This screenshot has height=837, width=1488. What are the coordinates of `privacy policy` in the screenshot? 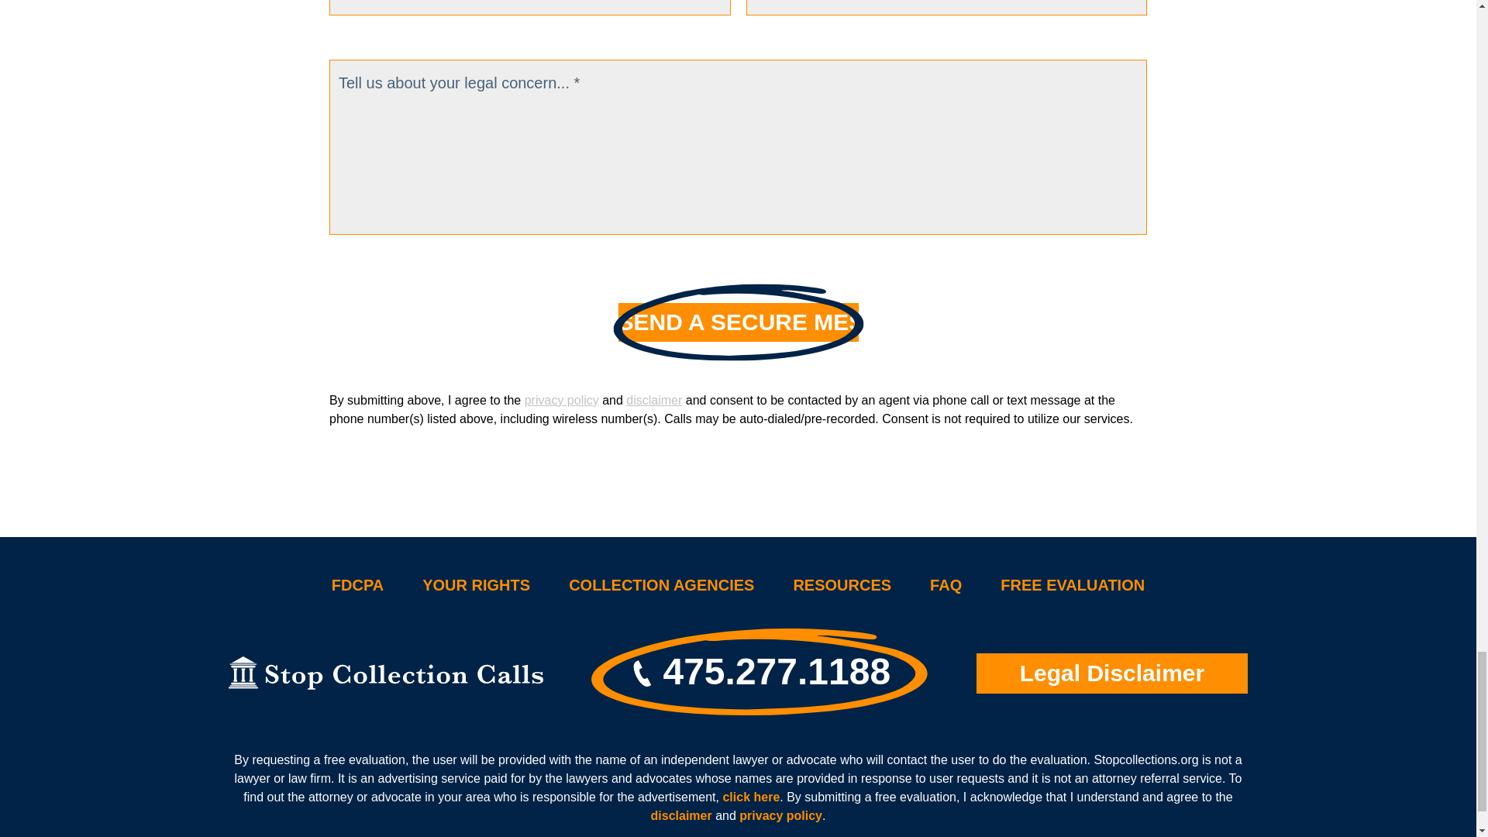 It's located at (562, 400).